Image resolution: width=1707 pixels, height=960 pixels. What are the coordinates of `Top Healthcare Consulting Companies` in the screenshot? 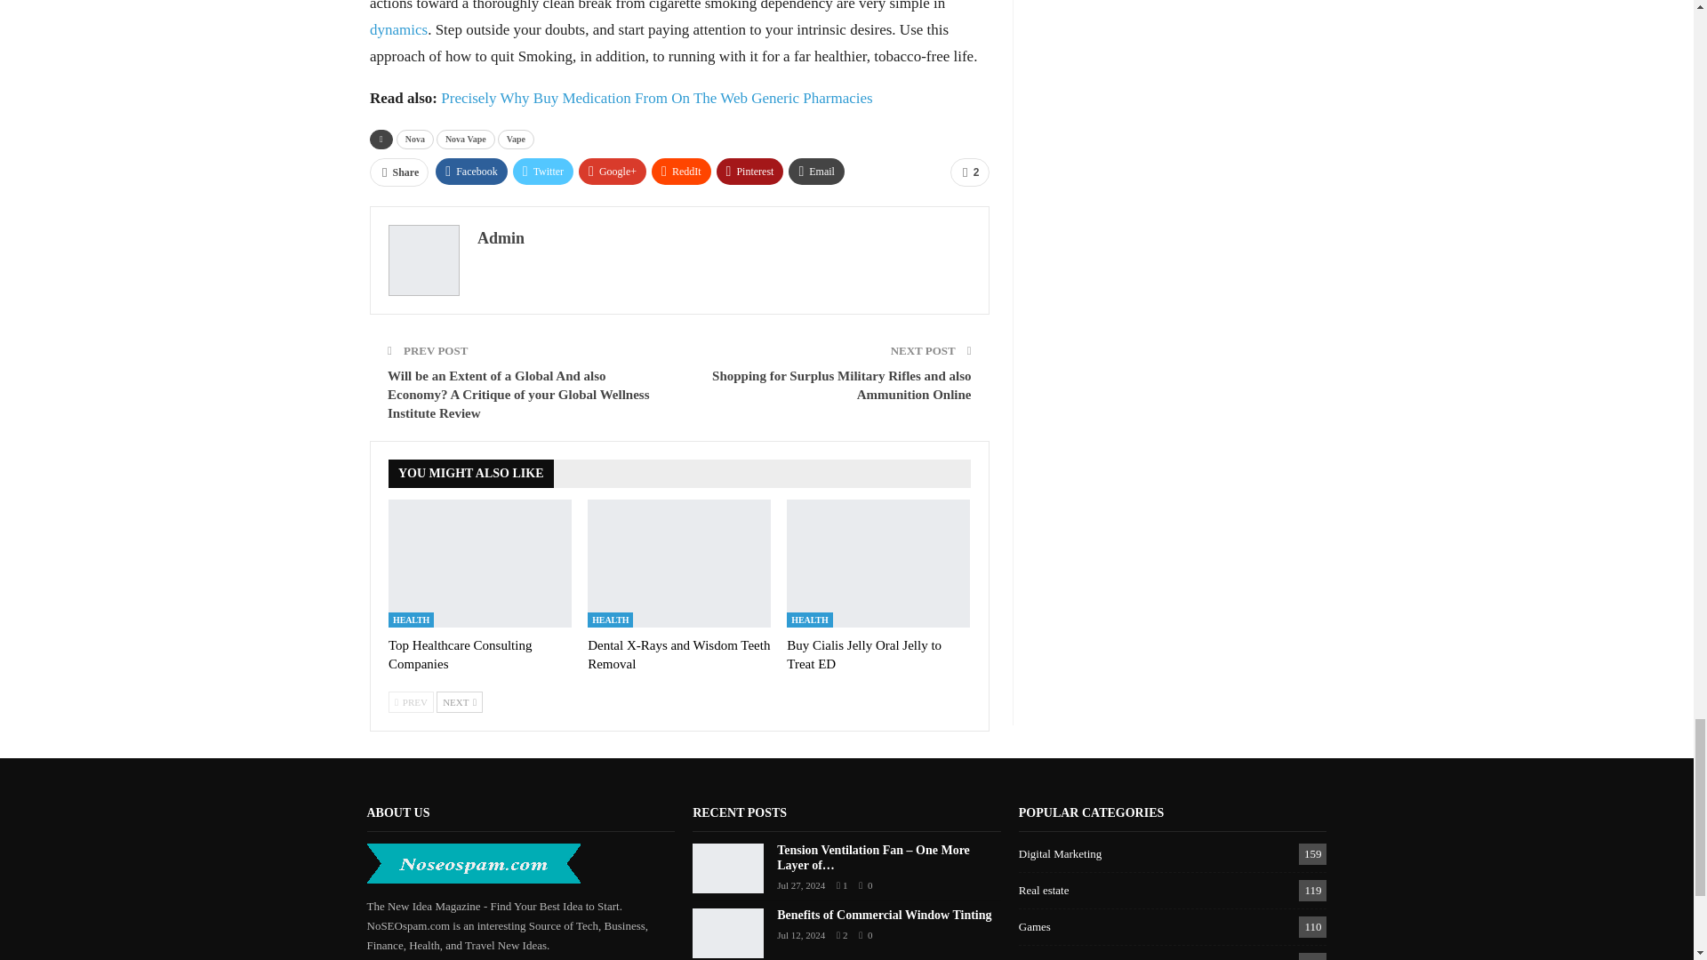 It's located at (480, 564).